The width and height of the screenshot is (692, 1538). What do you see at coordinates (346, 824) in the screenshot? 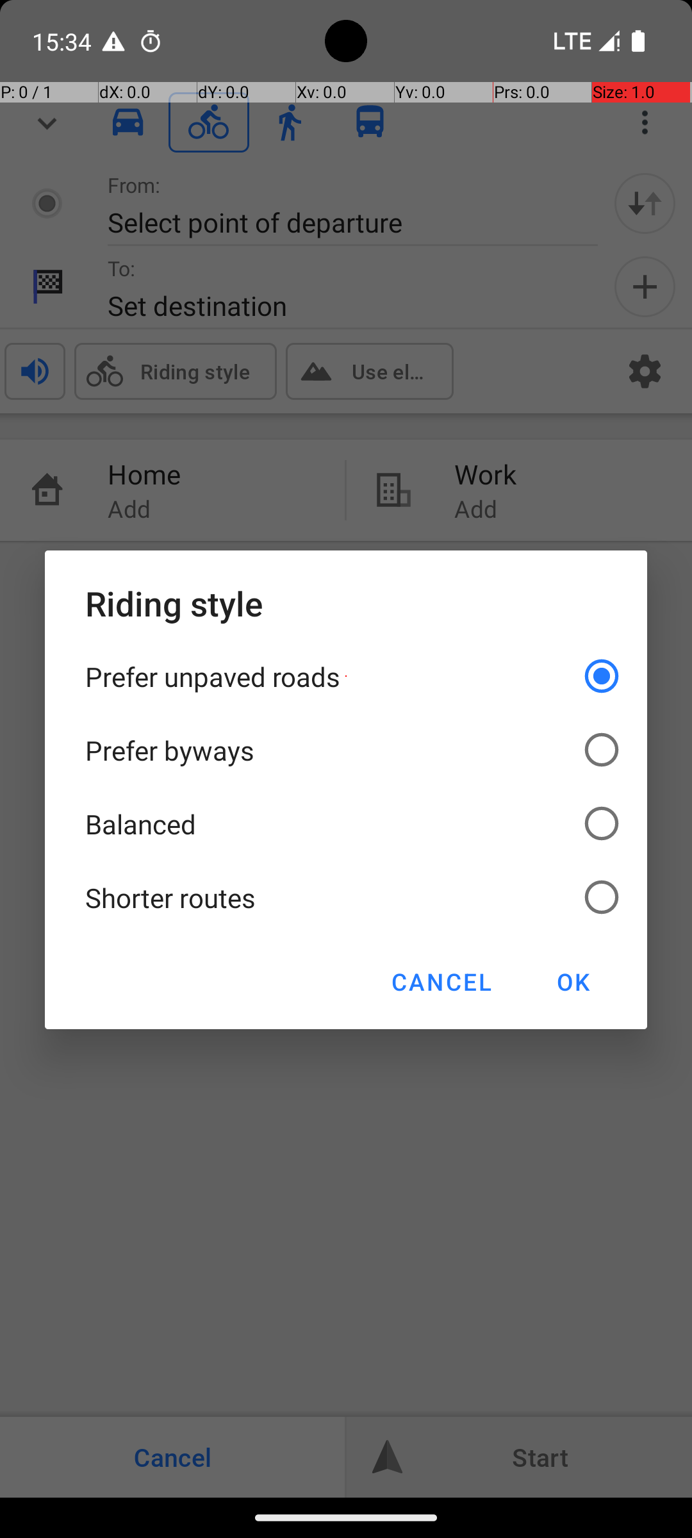
I see `Balanced` at bounding box center [346, 824].